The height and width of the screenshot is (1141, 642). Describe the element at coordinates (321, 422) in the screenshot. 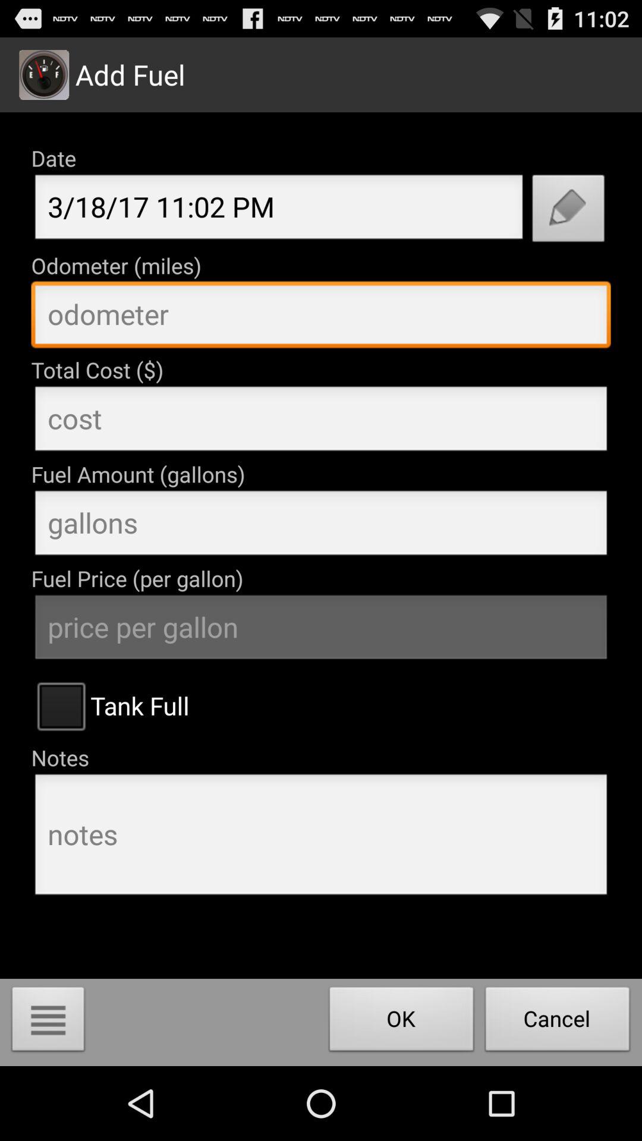

I see `insert cost` at that location.